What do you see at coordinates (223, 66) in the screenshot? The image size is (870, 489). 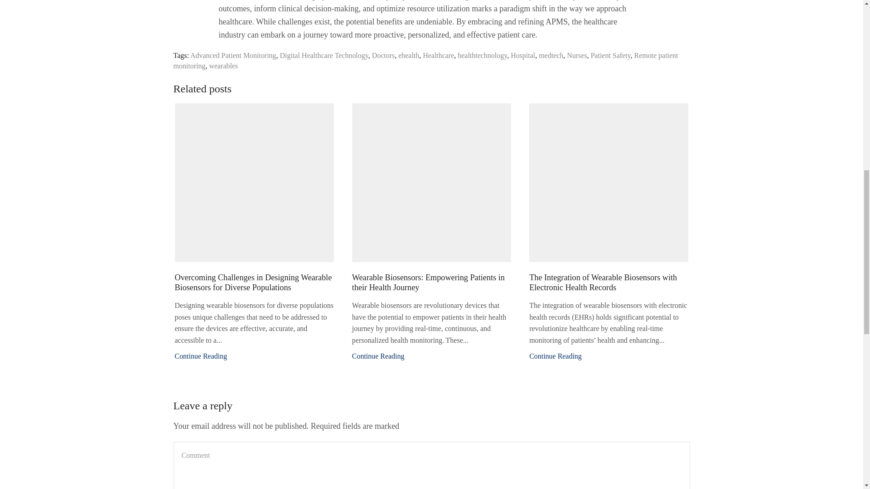 I see `wearables` at bounding box center [223, 66].